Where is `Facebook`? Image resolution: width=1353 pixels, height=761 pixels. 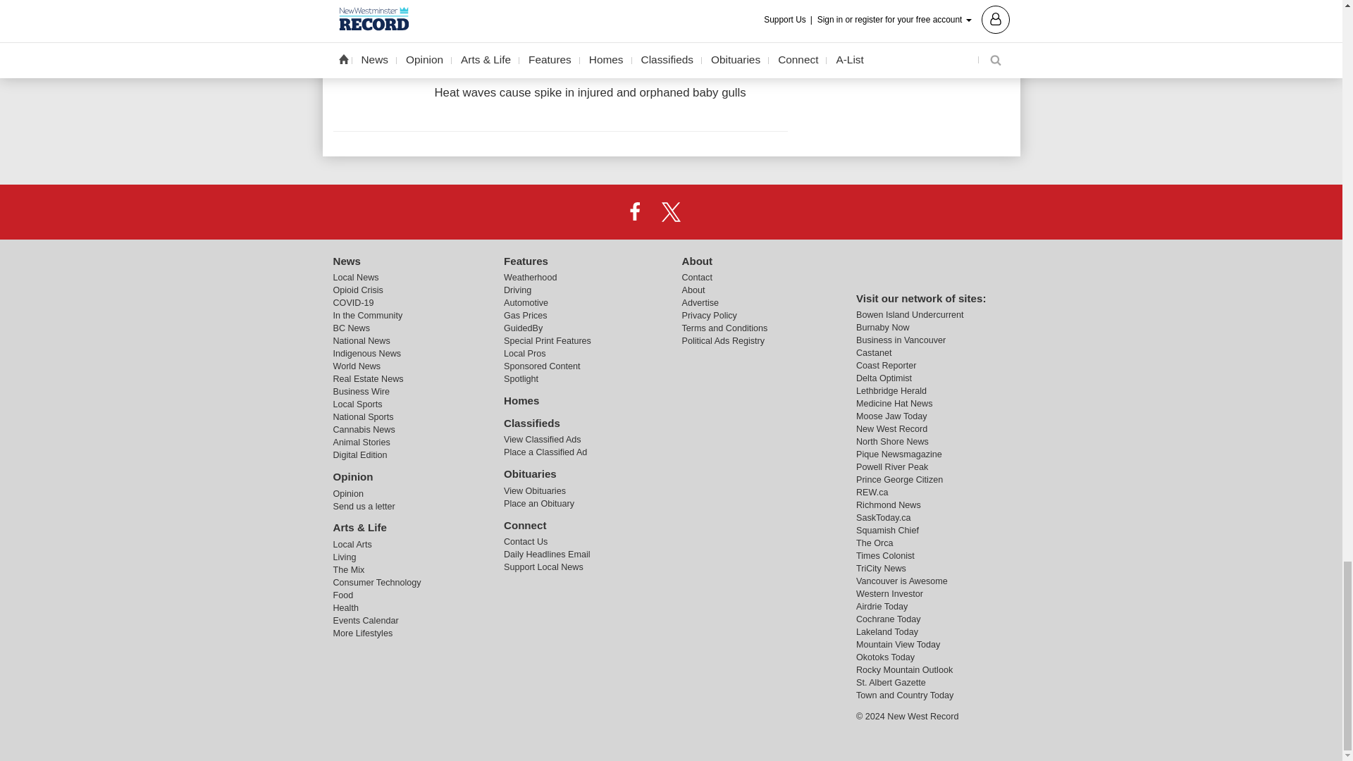
Facebook is located at coordinates (635, 211).